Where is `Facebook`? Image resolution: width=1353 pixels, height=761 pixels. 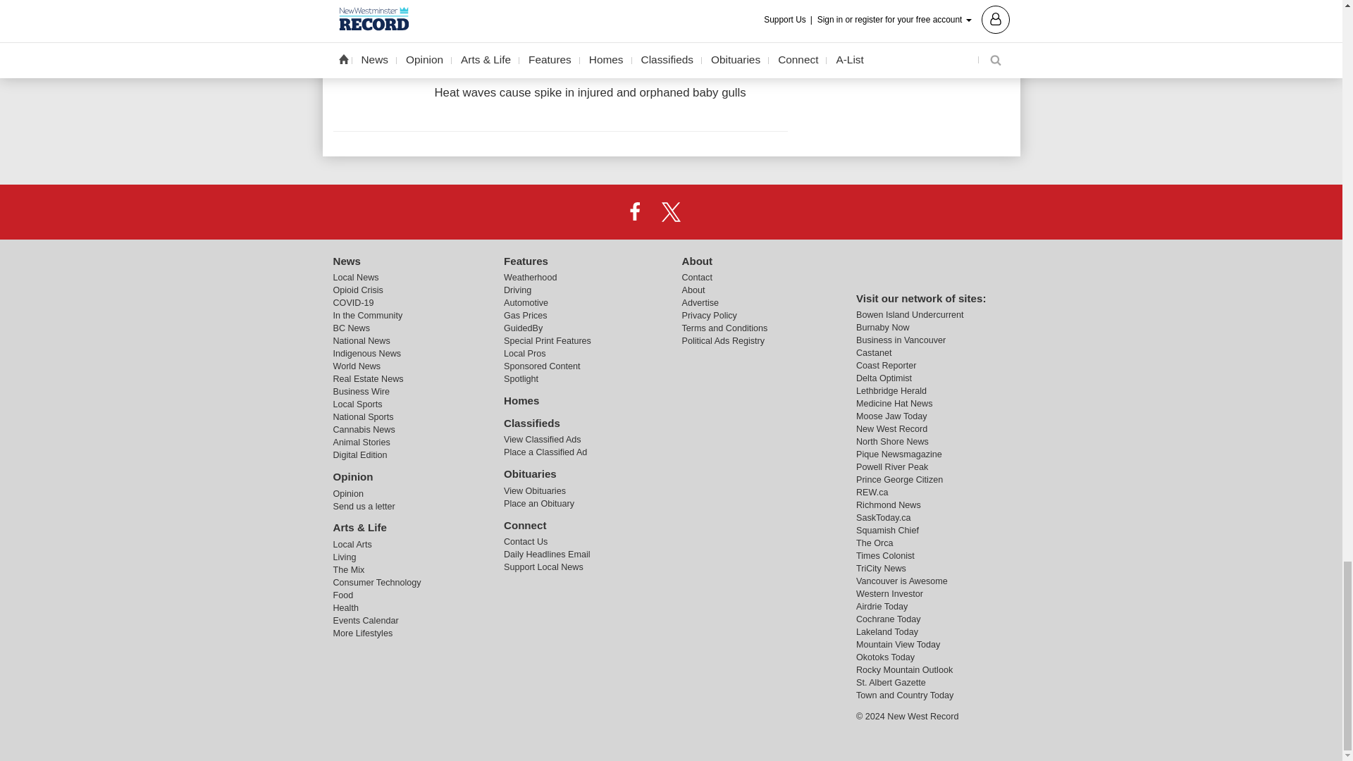
Facebook is located at coordinates (635, 211).